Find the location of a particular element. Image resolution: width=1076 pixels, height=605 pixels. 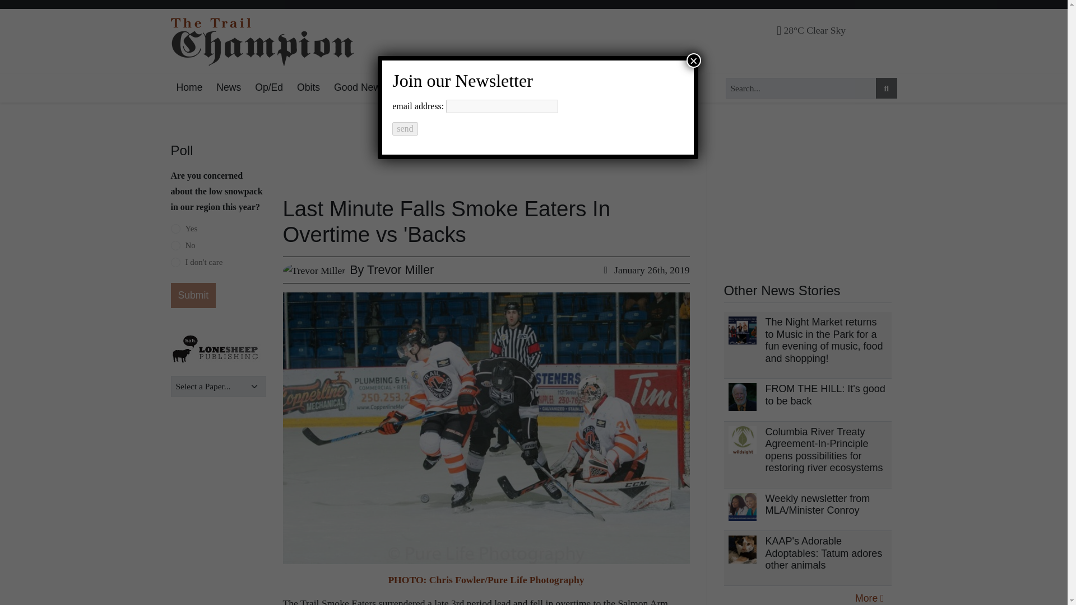

Home is located at coordinates (188, 87).